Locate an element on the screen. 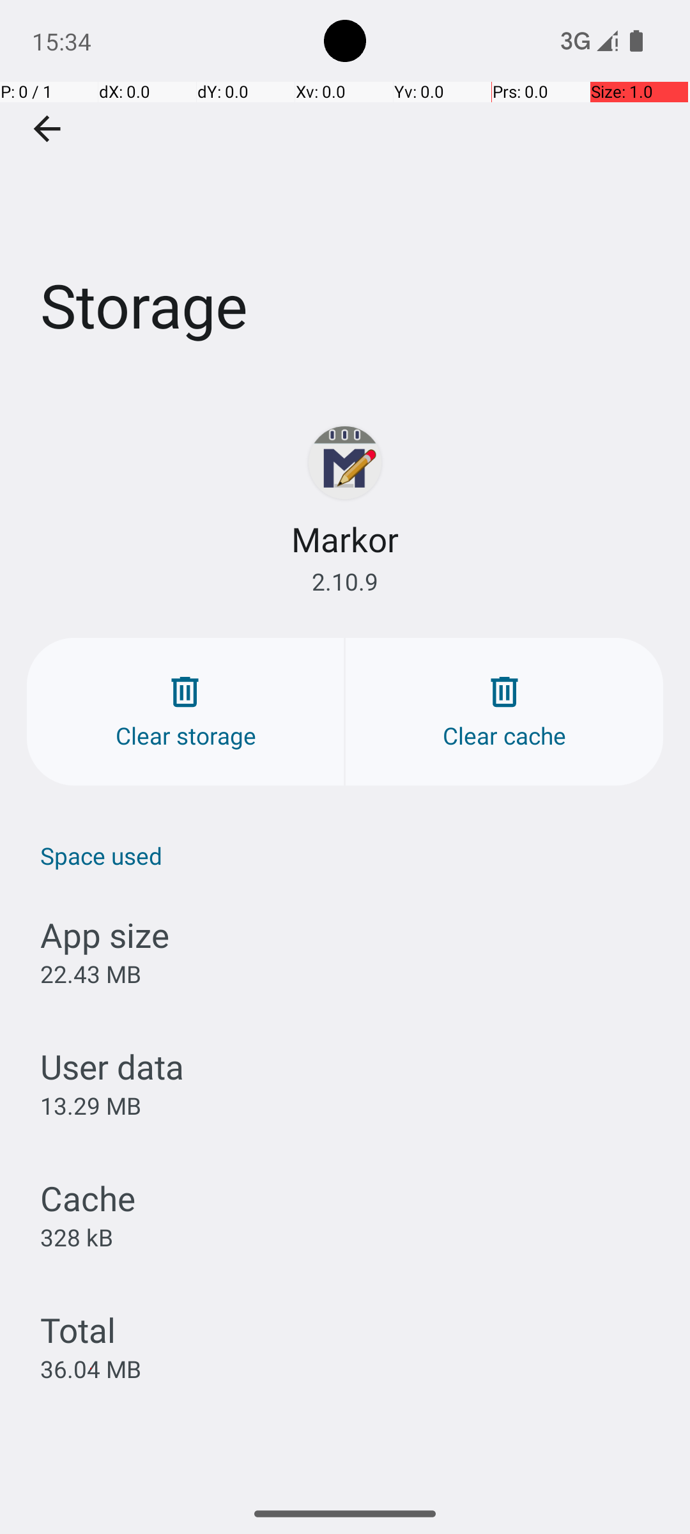 Image resolution: width=690 pixels, height=1534 pixels. Total is located at coordinates (78, 1329).